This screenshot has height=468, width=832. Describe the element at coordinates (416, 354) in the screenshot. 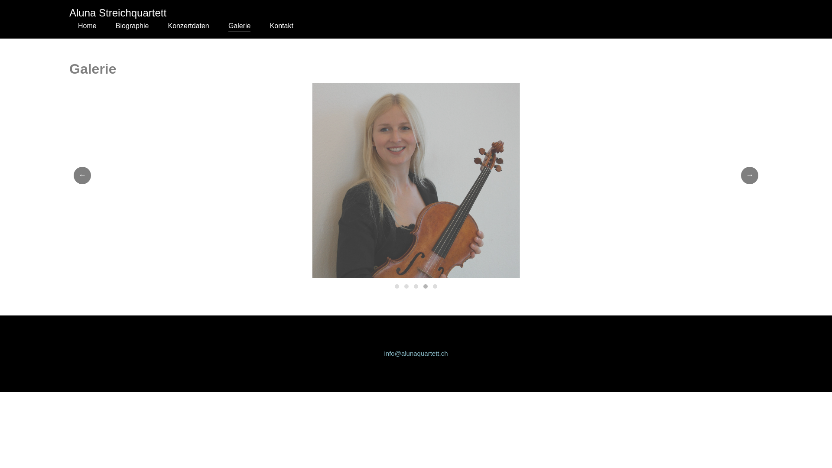

I see `info@alunaquartett.ch` at that location.